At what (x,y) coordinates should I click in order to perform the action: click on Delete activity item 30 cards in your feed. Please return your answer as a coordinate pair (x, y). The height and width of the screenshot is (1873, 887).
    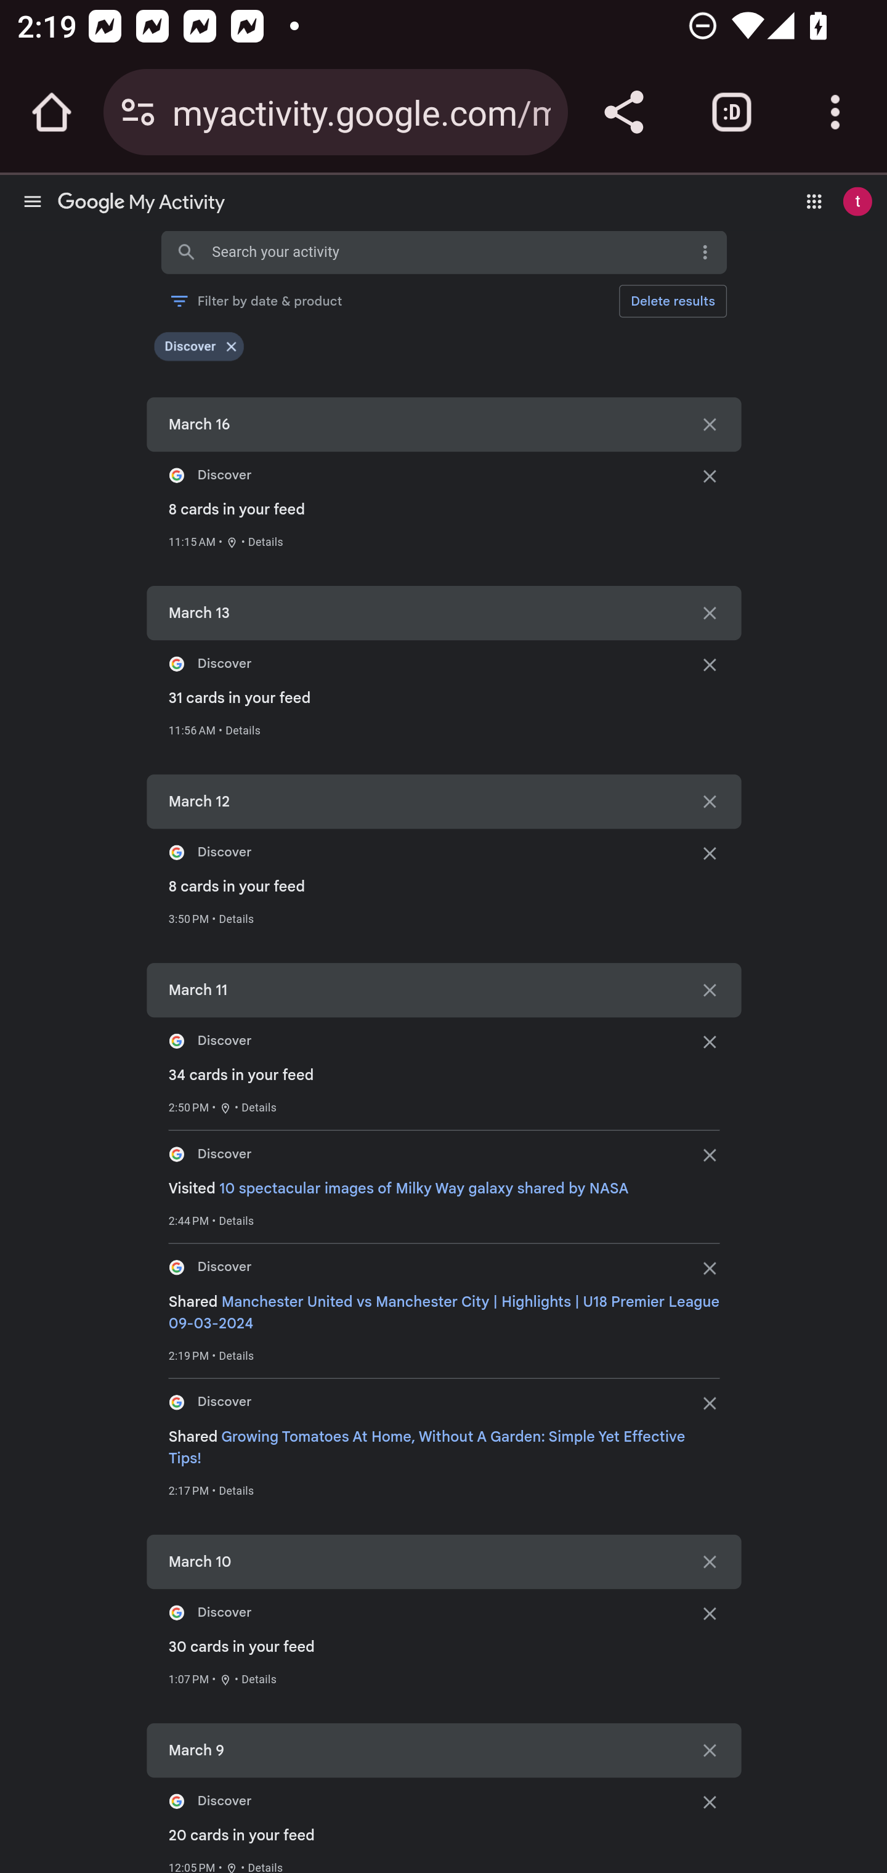
    Looking at the image, I should click on (709, 1612).